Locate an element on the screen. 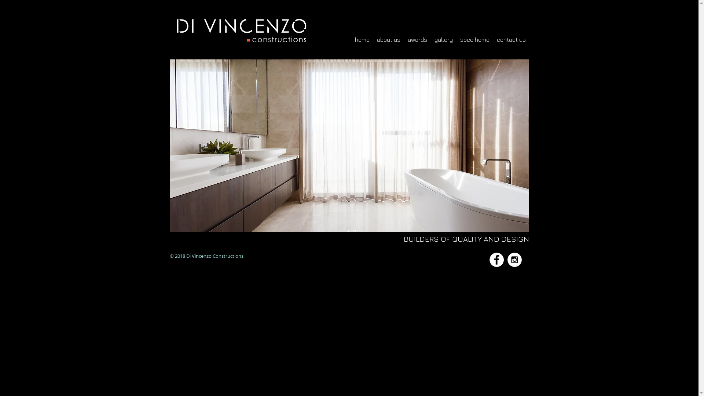  spec home is located at coordinates (474, 40).